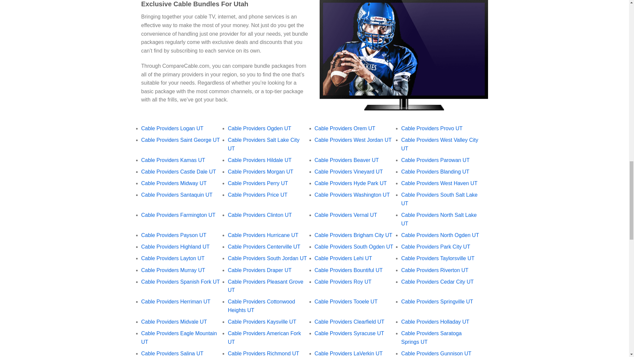  I want to click on Cable Providers Provo UT, so click(432, 128).